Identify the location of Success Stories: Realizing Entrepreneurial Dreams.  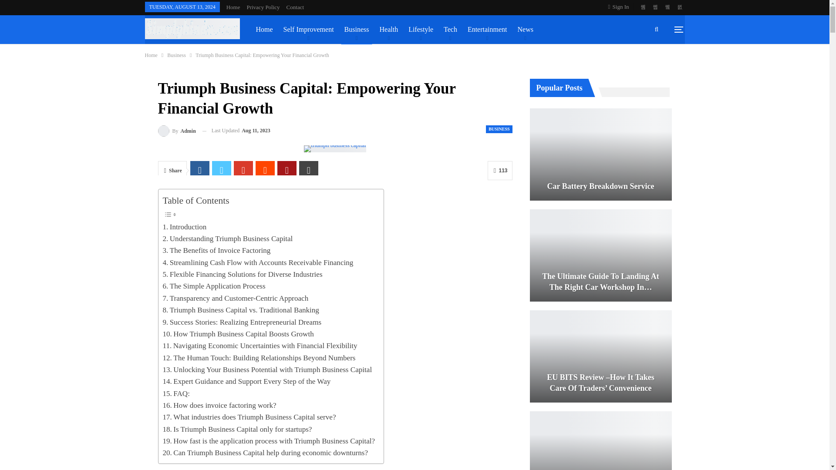
(242, 322).